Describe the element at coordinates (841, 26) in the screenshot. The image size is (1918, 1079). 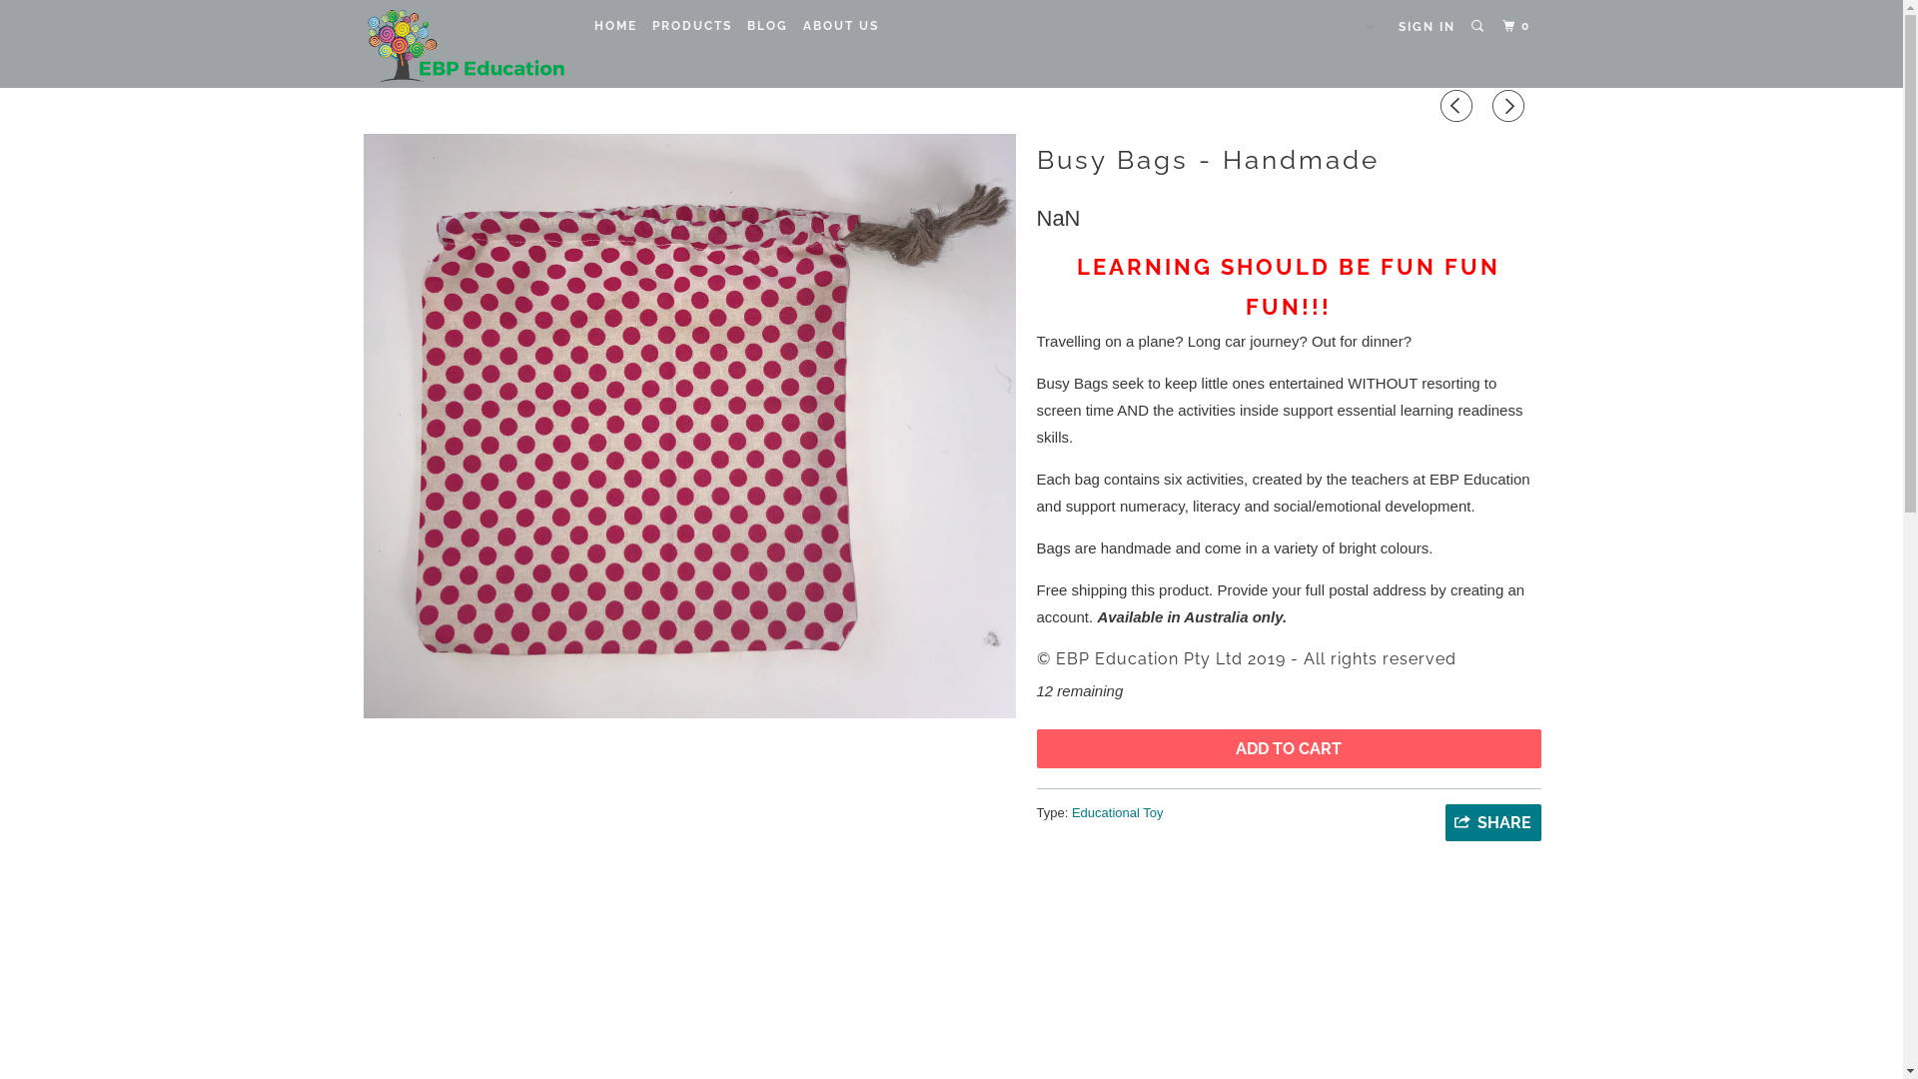
I see `ABOUT US` at that location.